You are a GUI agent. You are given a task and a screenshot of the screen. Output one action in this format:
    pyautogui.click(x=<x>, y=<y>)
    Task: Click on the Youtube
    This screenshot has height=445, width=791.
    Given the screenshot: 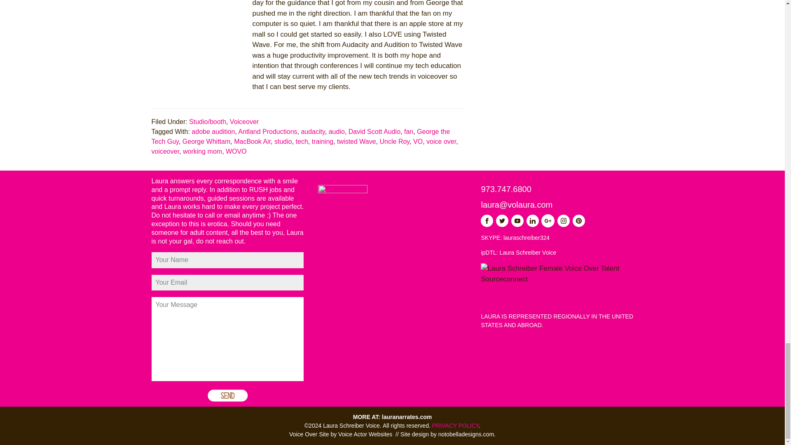 What is the action you would take?
    pyautogui.click(x=517, y=220)
    